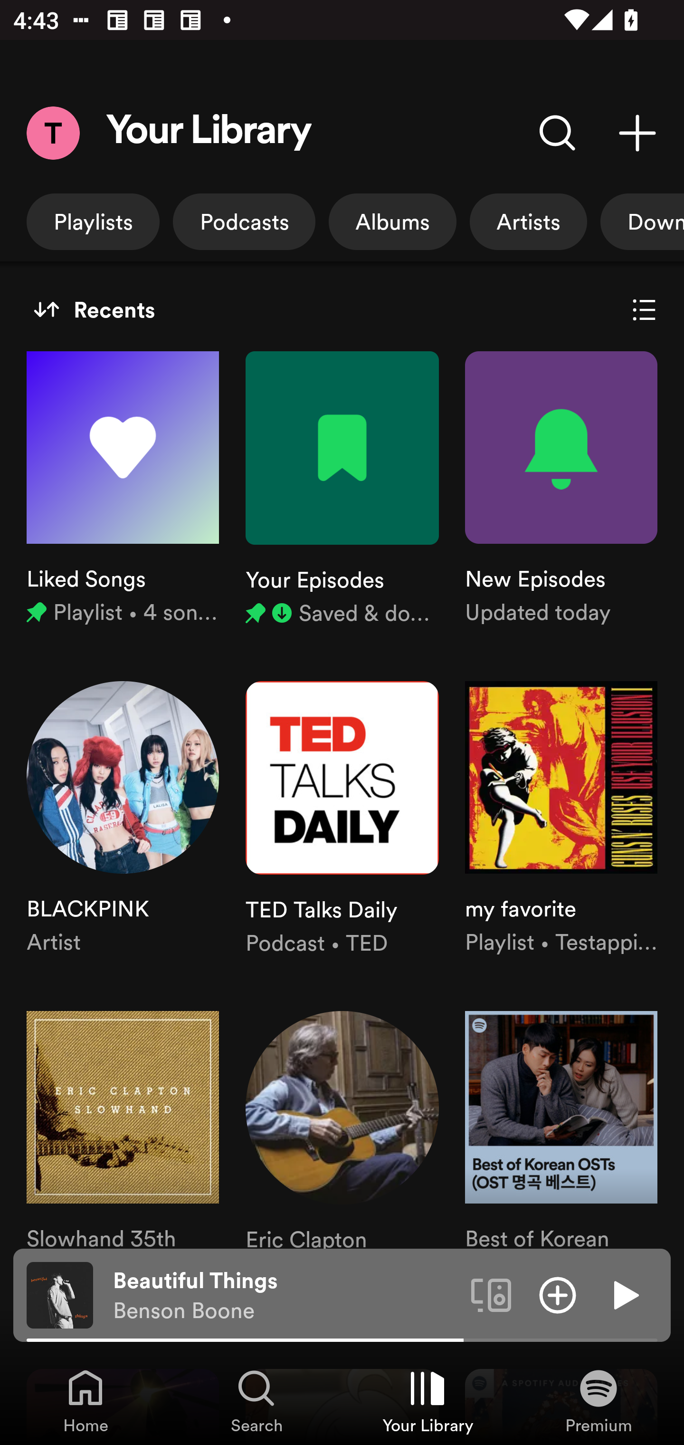 Image resolution: width=684 pixels, height=1445 pixels. I want to click on Your Library Your Library Heading, so click(209, 133).